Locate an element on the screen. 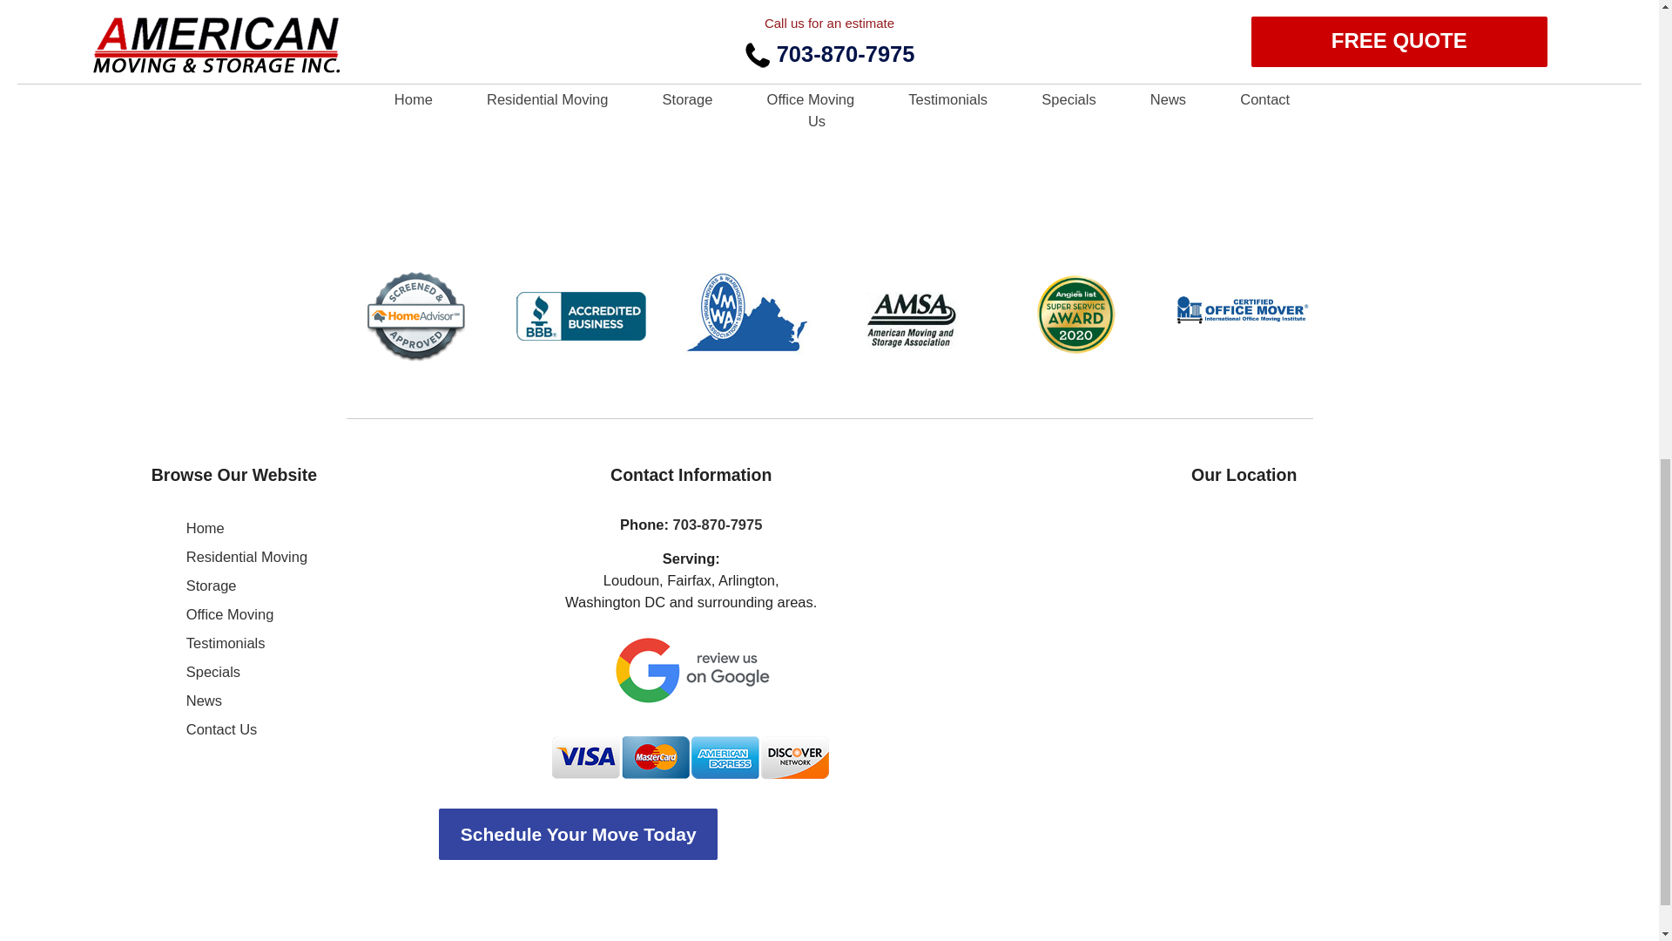 This screenshot has height=941, width=1672. News is located at coordinates (204, 701).